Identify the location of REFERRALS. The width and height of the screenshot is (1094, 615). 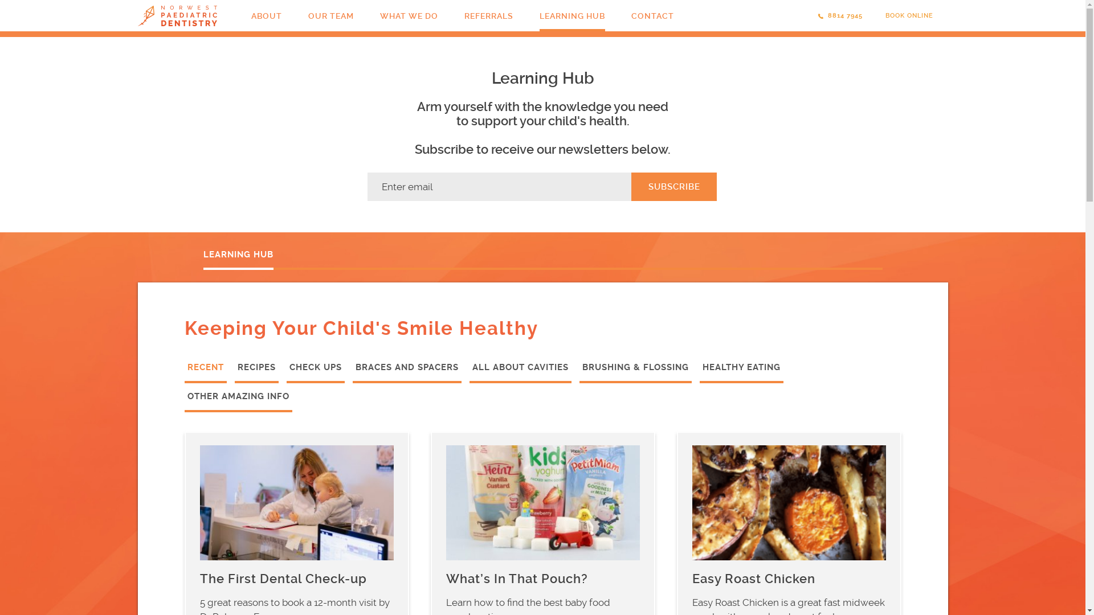
(488, 16).